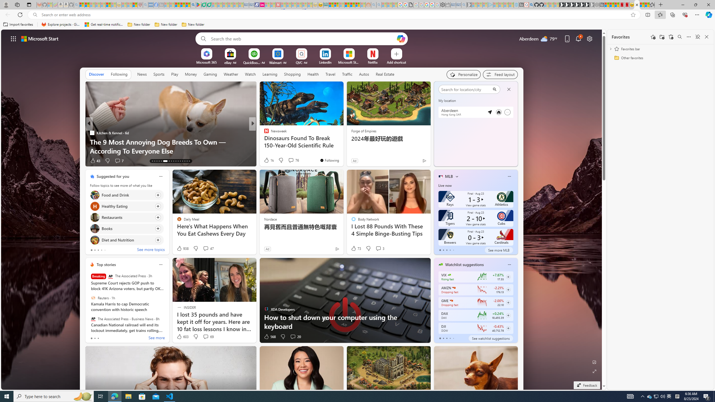 The height and width of the screenshot is (402, 715). I want to click on 73 Like, so click(356, 248).